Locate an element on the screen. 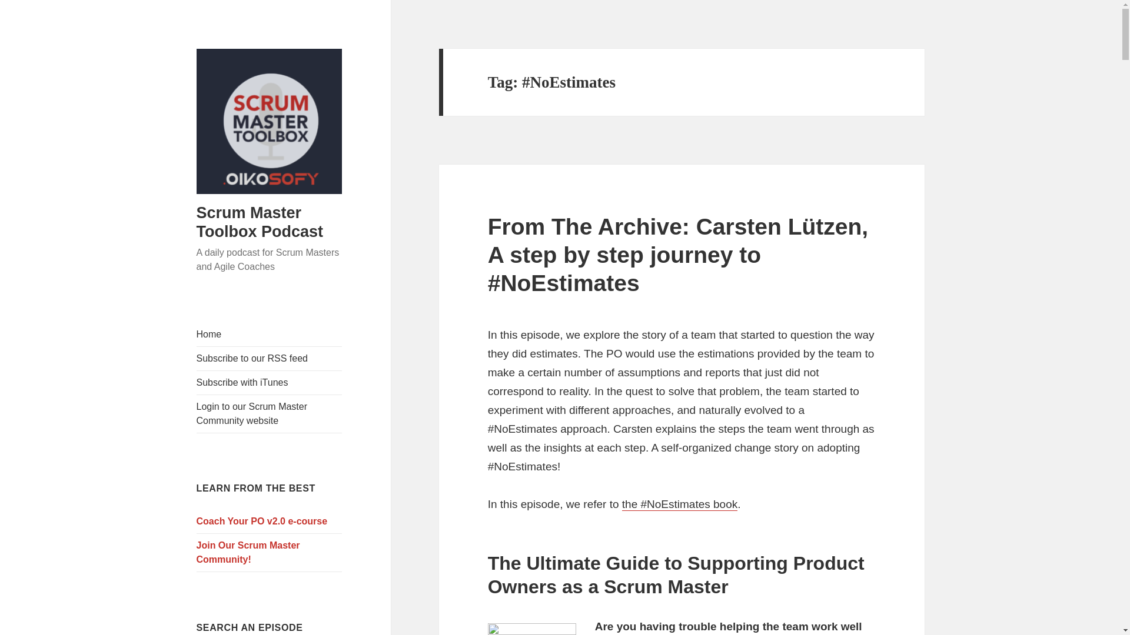  Subscribe with iTunes is located at coordinates (270, 382).